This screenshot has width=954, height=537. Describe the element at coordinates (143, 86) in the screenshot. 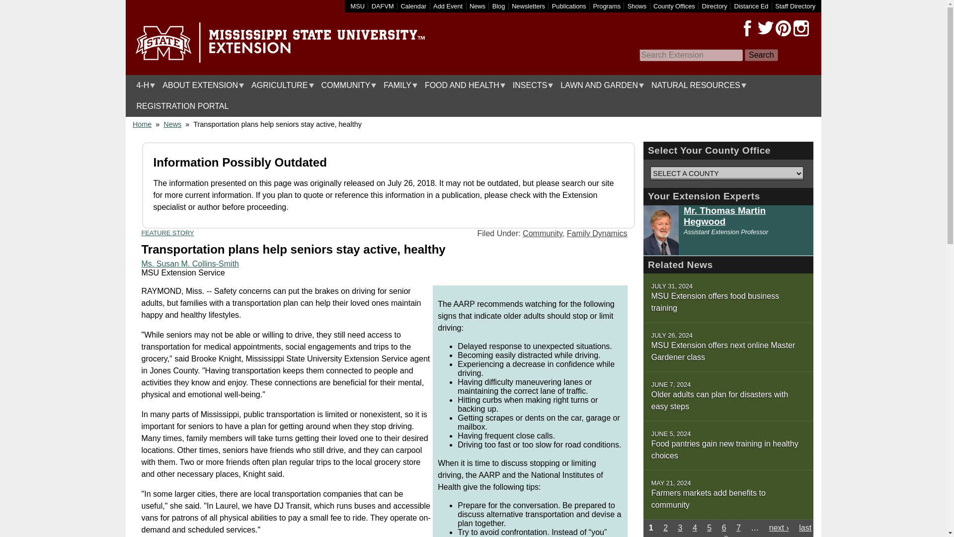

I see `4-H` at that location.